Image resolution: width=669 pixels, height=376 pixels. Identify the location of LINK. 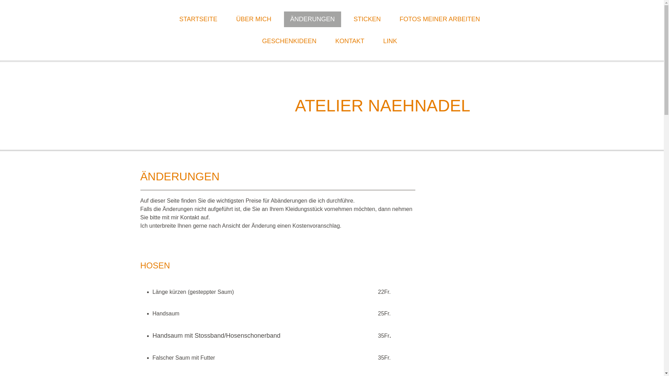
(390, 41).